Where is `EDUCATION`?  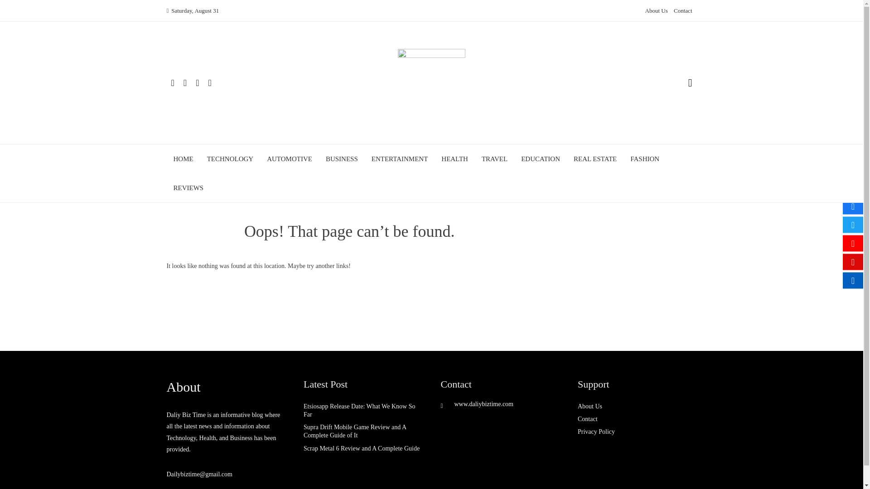
EDUCATION is located at coordinates (541, 158).